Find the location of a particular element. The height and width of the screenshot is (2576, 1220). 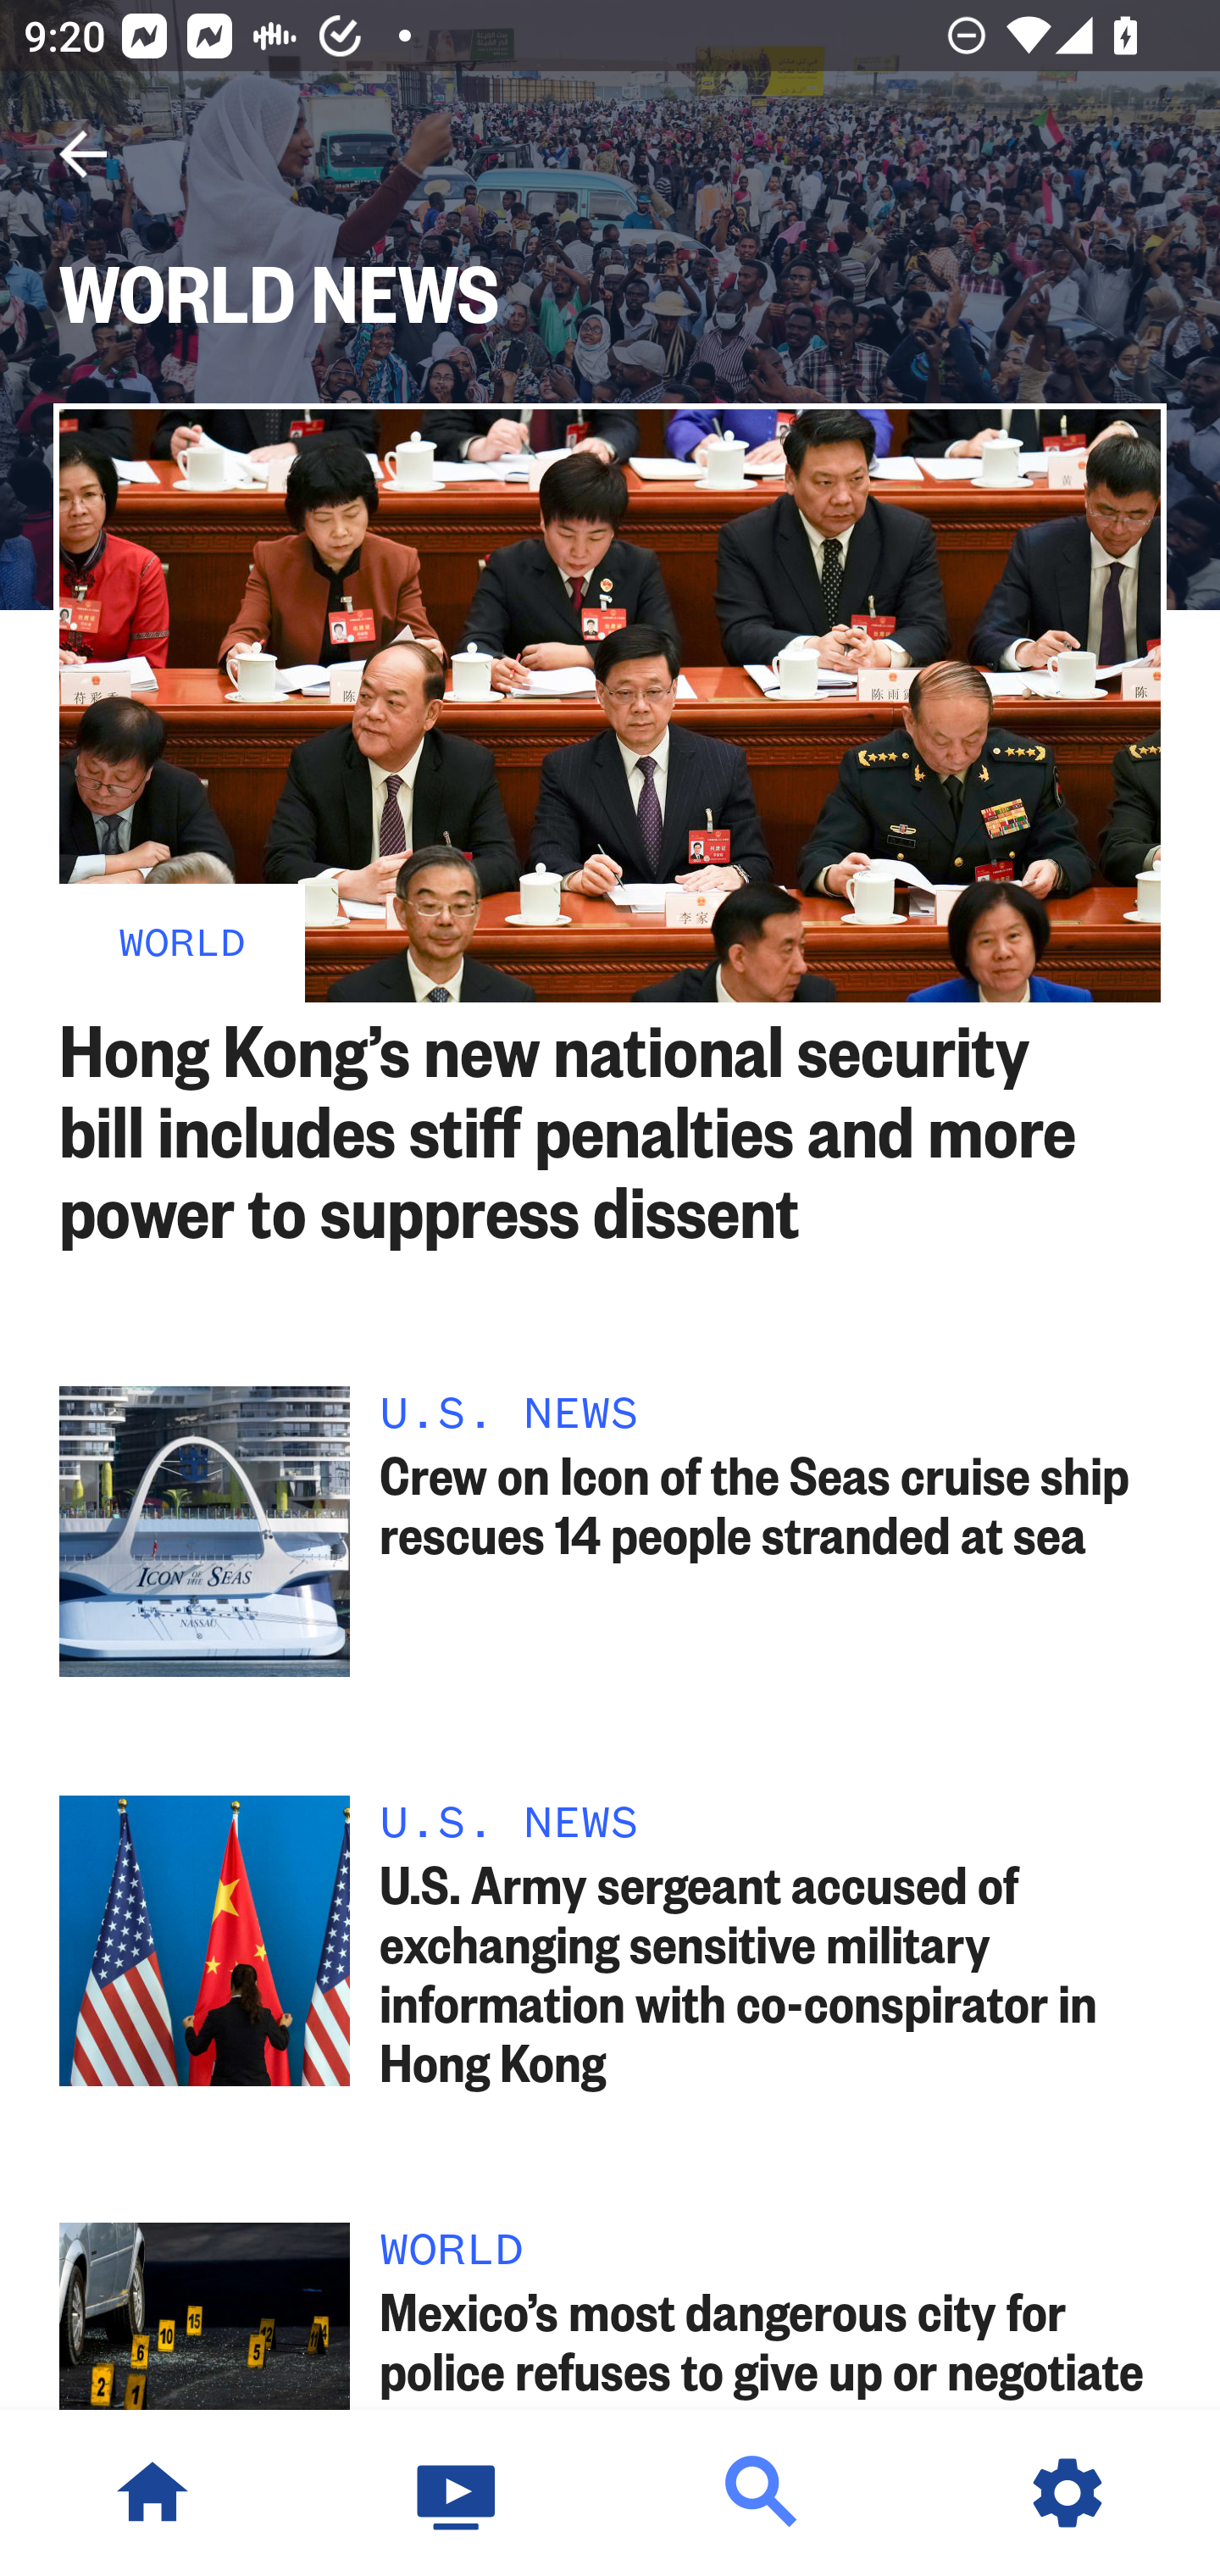

Settings is located at coordinates (1067, 2493).